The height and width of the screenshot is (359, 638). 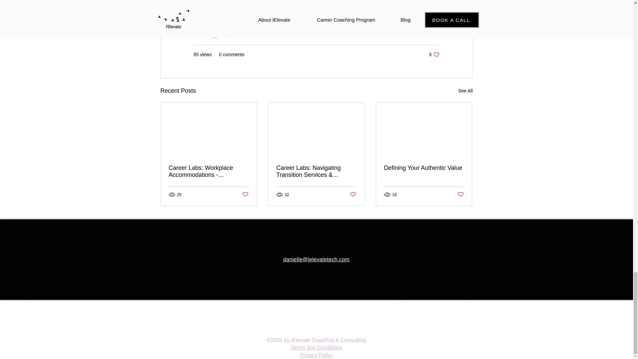 I want to click on parent, so click(x=348, y=1).